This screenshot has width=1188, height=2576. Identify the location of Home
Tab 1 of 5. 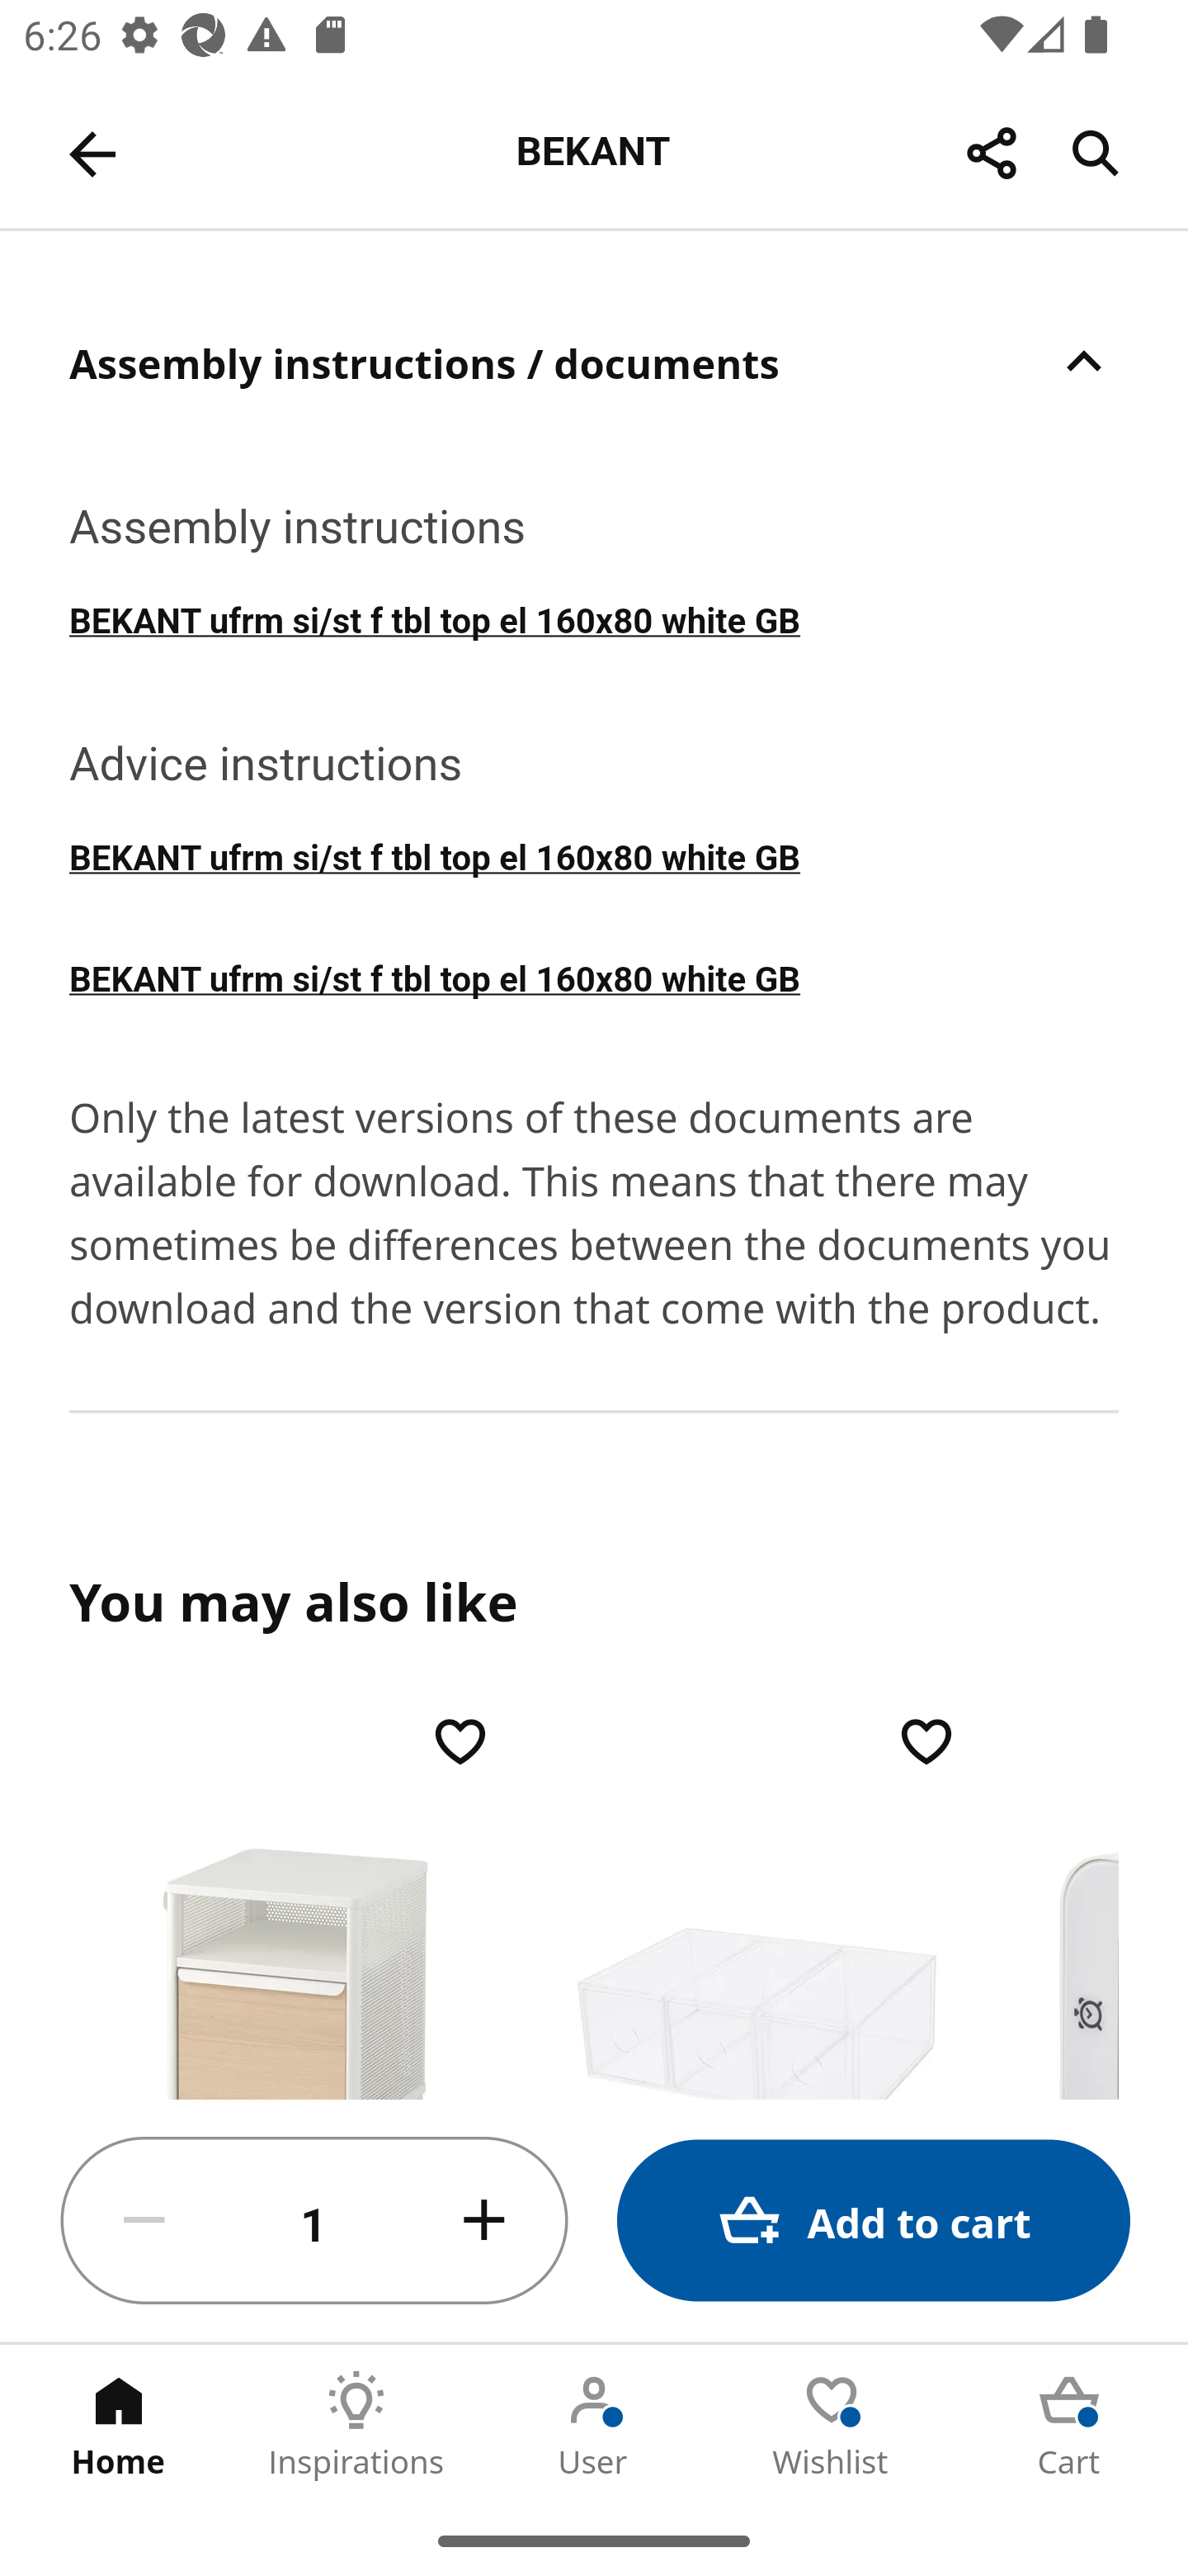
(119, 2425).